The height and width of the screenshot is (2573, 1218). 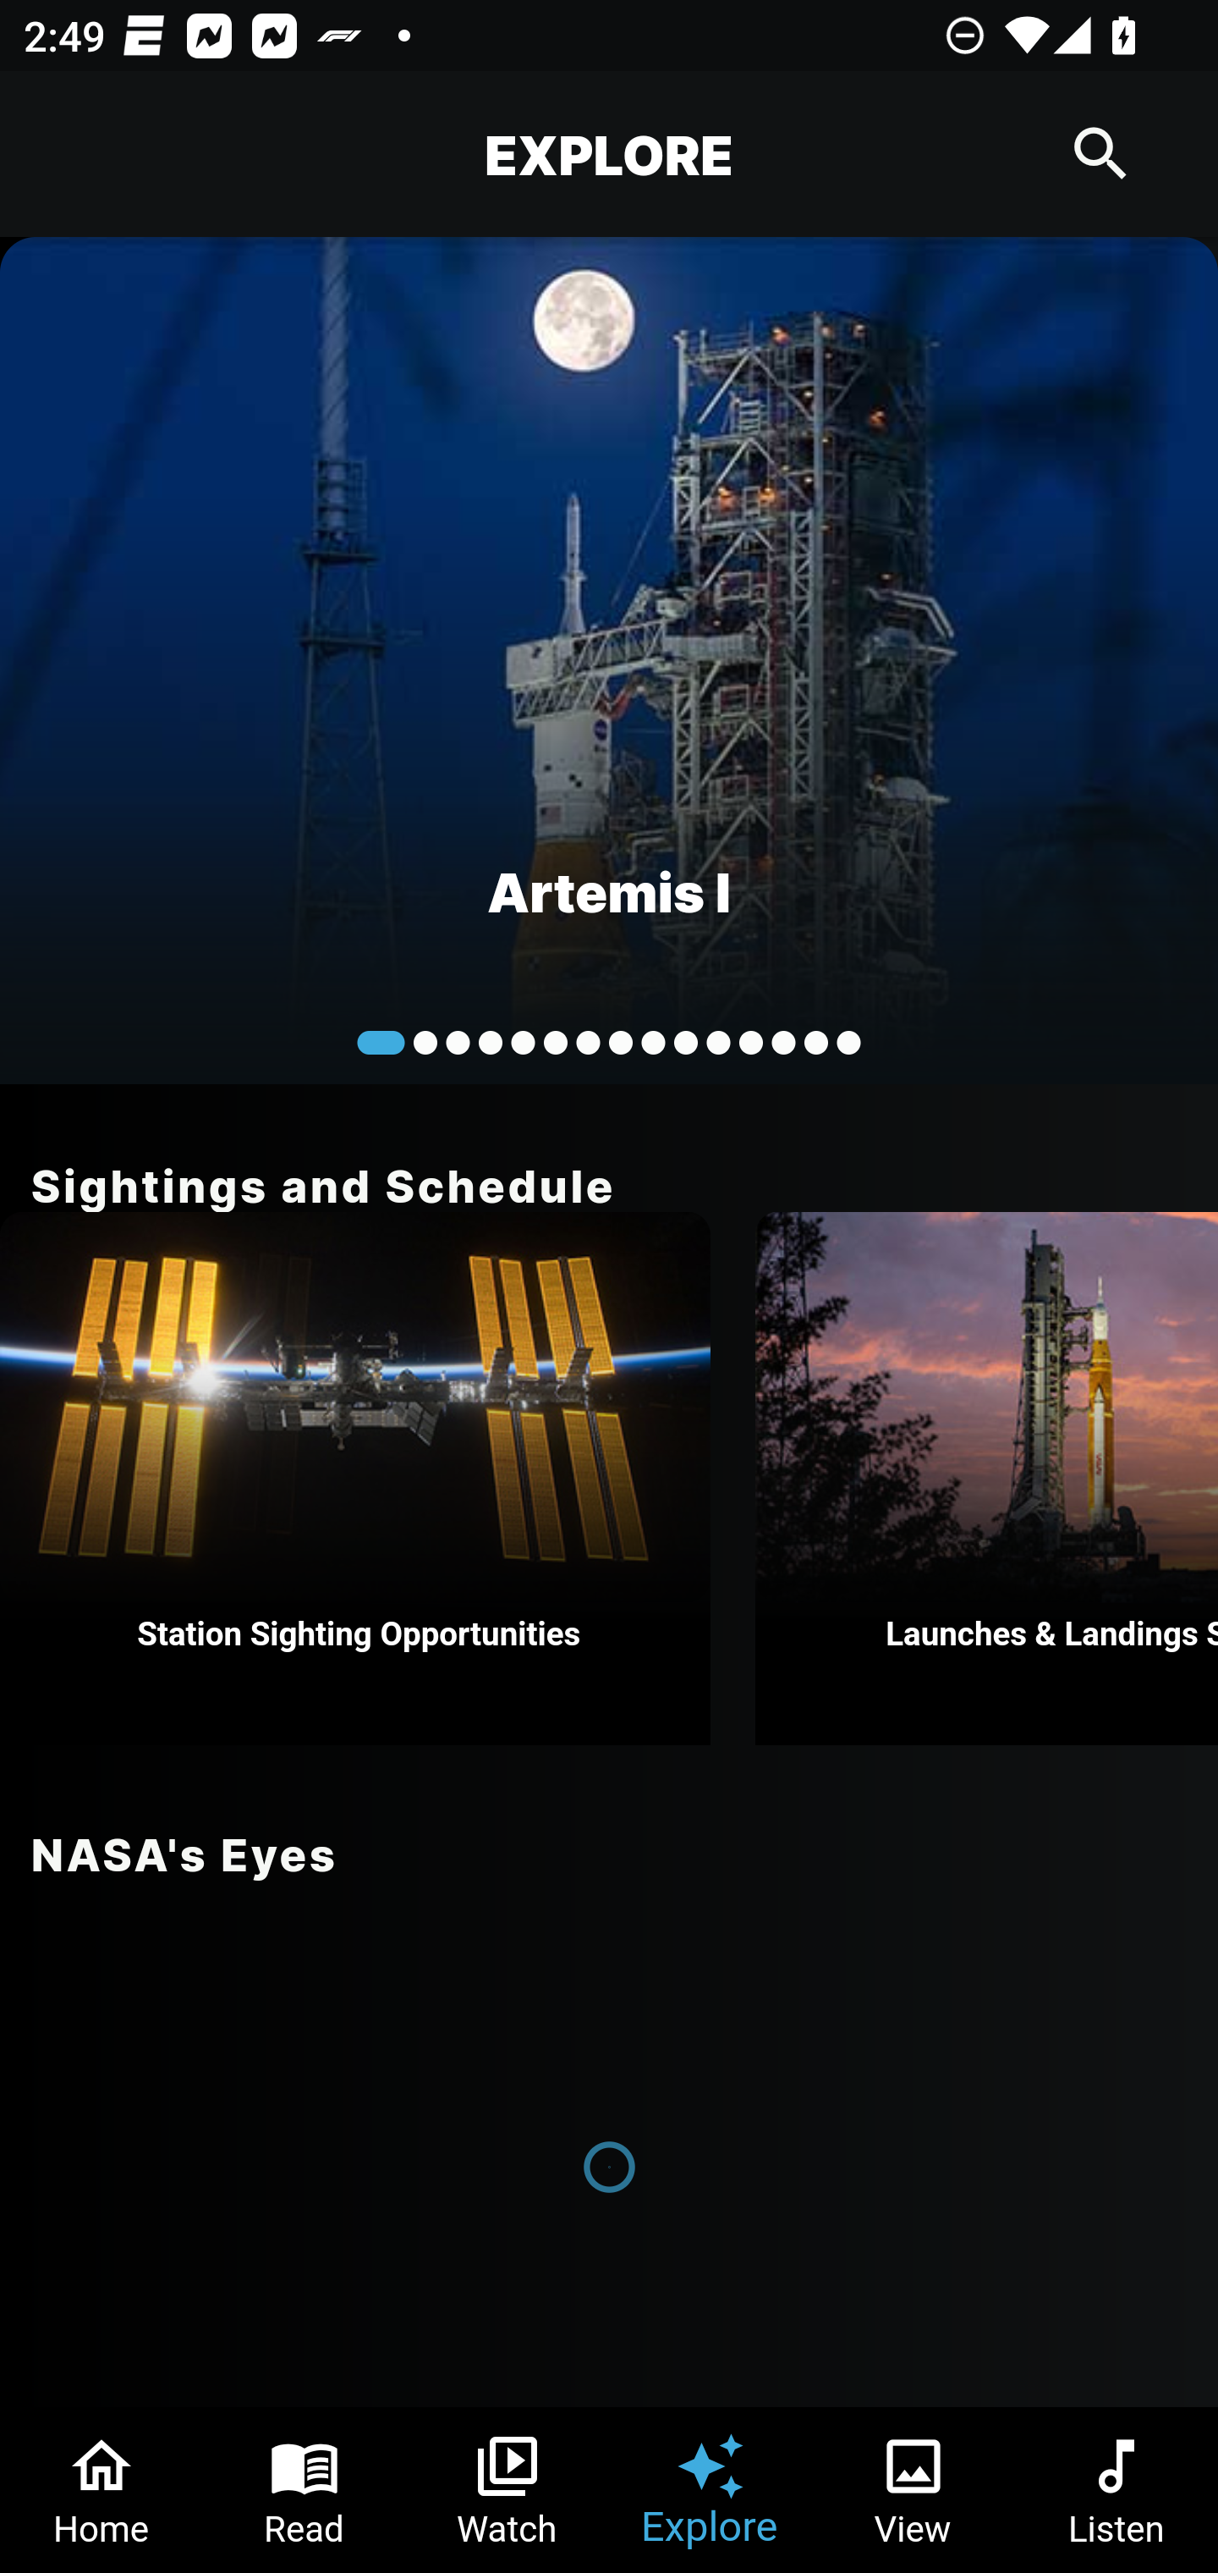 I want to click on Explore
Tab 4 of 6, so click(x=710, y=2490).